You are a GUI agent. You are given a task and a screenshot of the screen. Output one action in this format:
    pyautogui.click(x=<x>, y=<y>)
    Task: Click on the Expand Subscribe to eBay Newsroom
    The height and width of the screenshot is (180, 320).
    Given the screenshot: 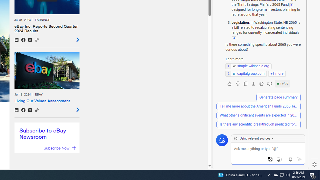 What is the action you would take?
    pyautogui.click(x=59, y=148)
    